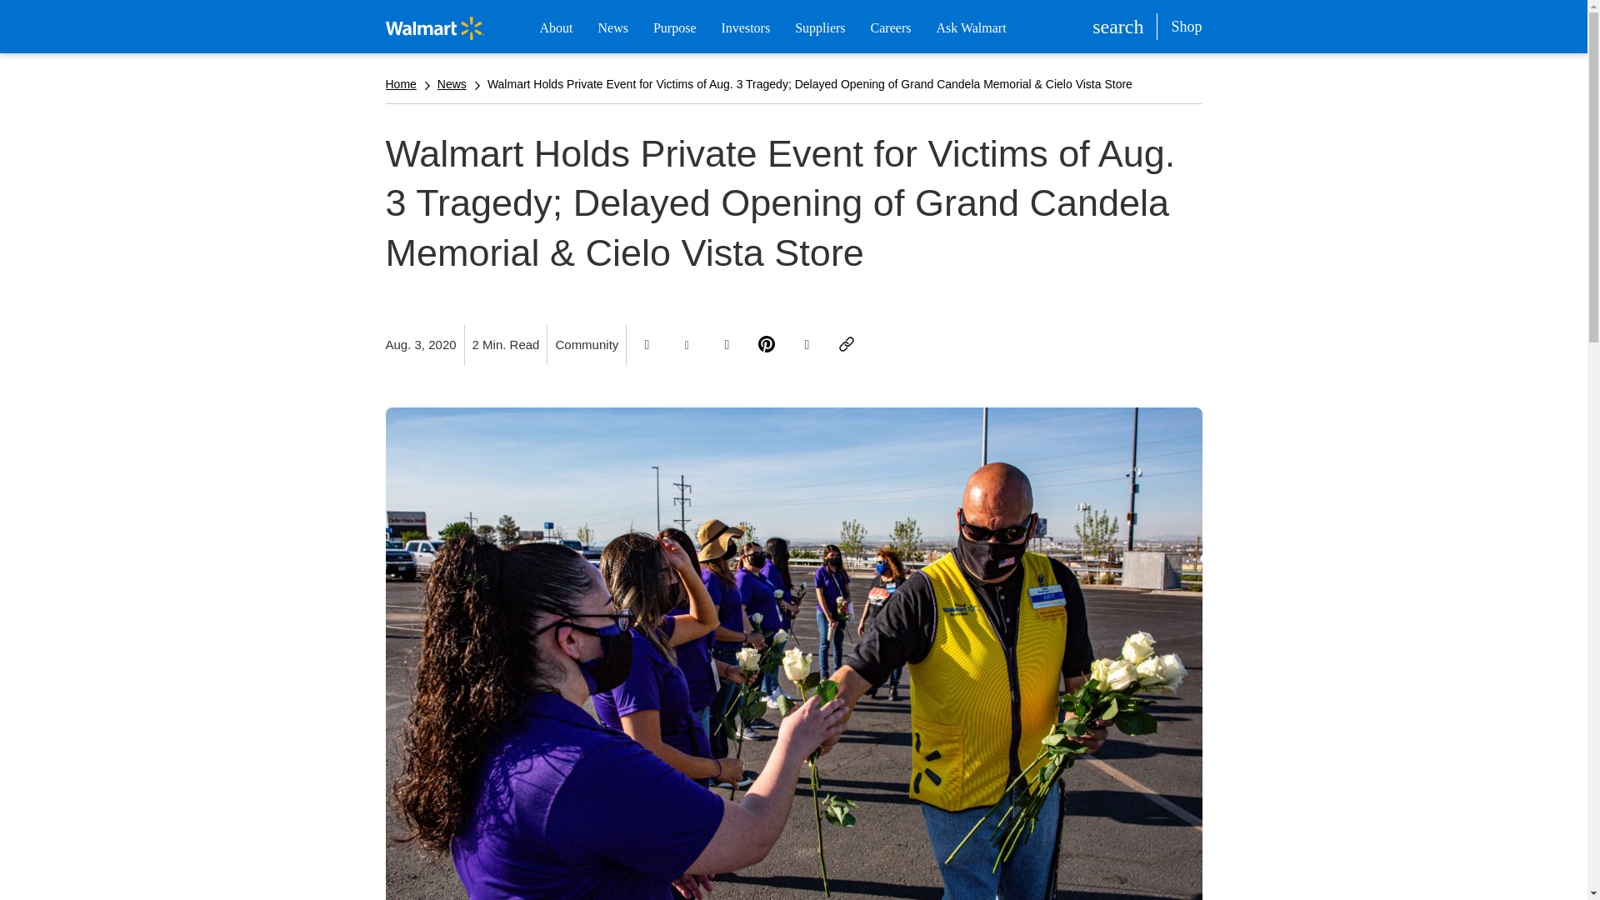  What do you see at coordinates (674, 28) in the screenshot?
I see `Purpose` at bounding box center [674, 28].